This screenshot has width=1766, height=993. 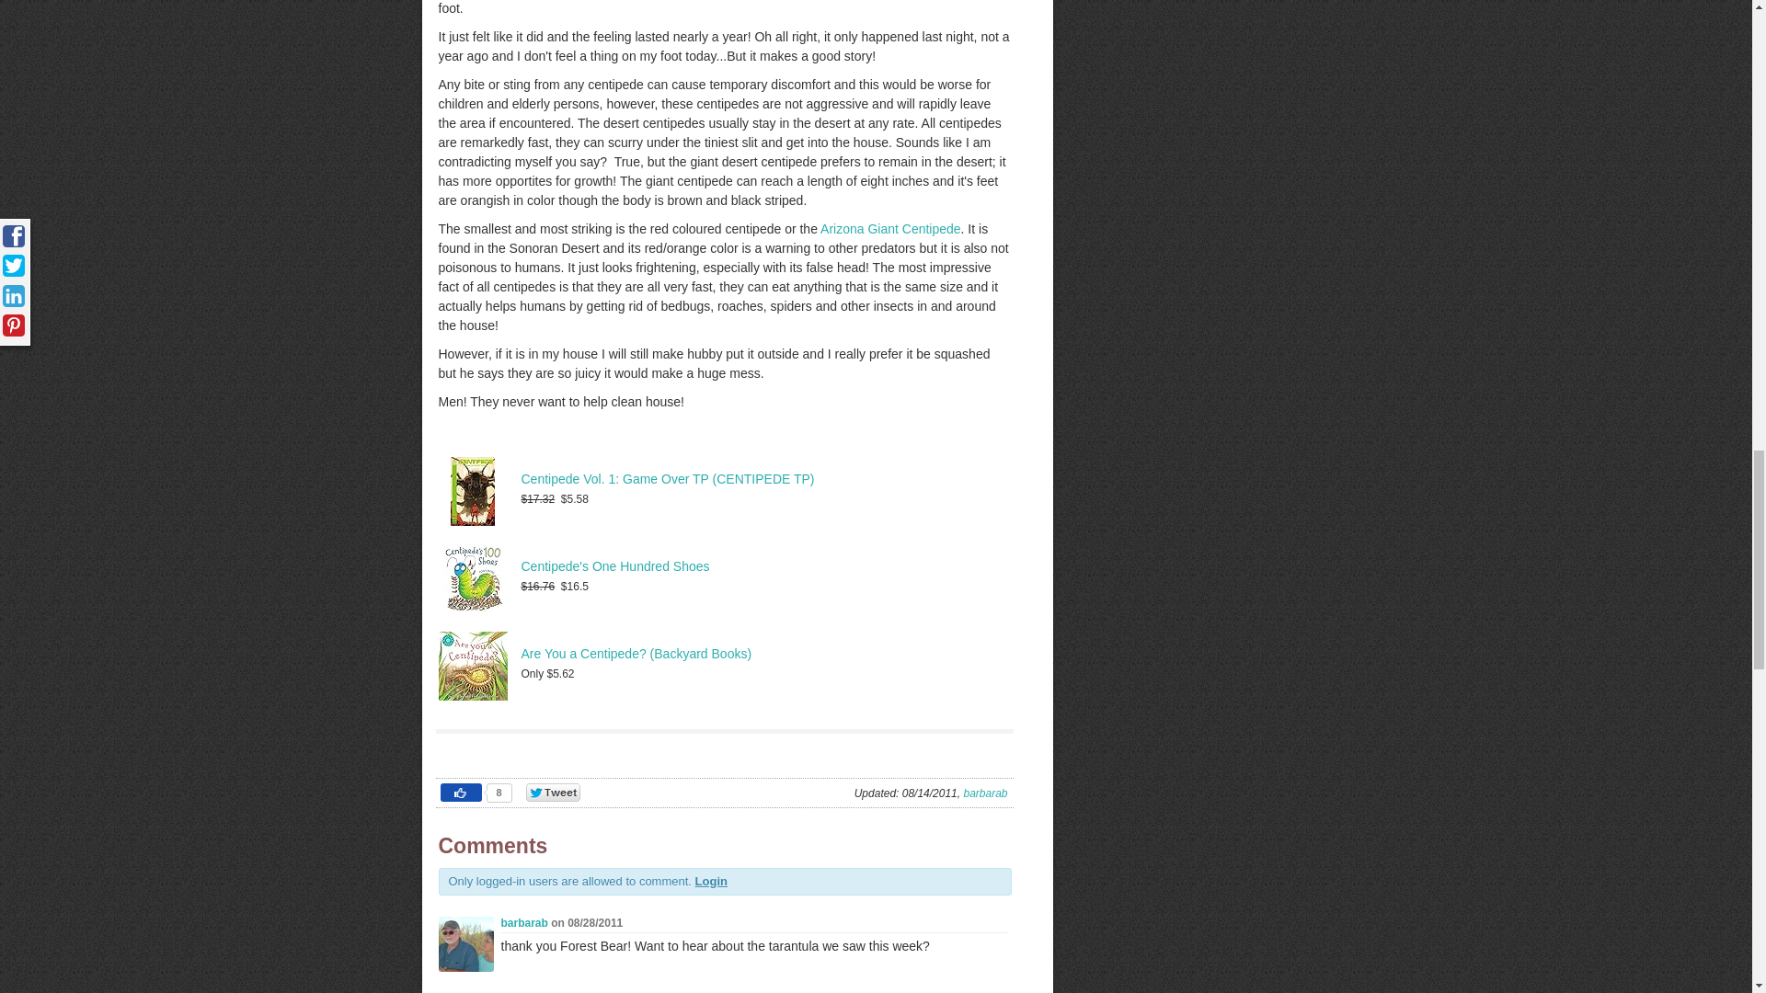 I want to click on Login, so click(x=712, y=881).